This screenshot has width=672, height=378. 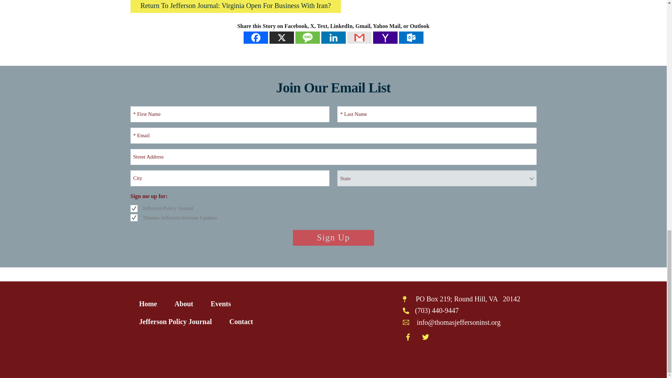 What do you see at coordinates (359, 37) in the screenshot?
I see `Google Gmail` at bounding box center [359, 37].